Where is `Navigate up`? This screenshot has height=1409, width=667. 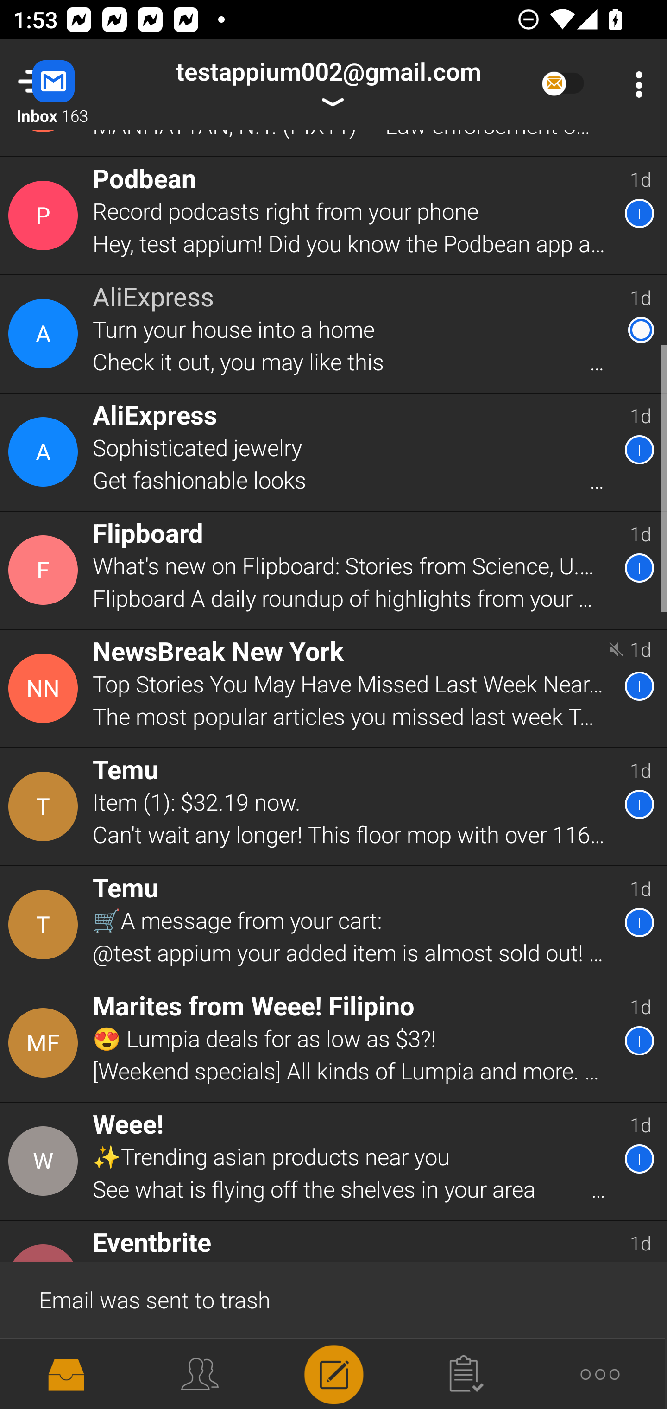 Navigate up is located at coordinates (73, 84).